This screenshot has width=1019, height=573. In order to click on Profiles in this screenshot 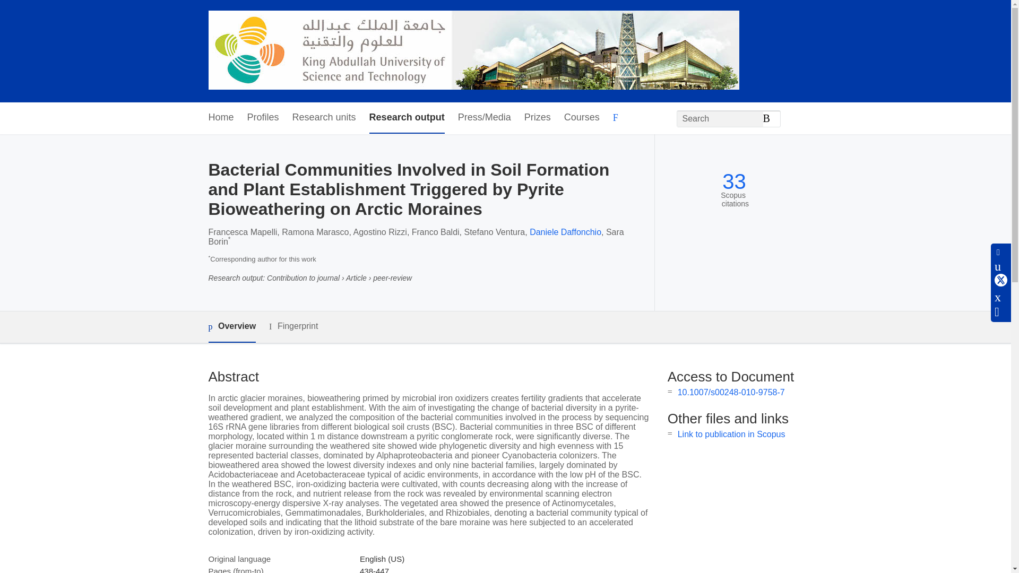, I will do `click(263, 118)`.